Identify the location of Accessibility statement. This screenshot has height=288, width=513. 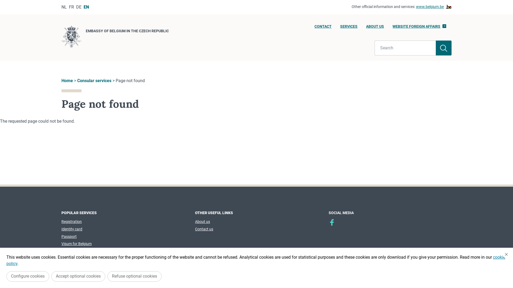
(313, 272).